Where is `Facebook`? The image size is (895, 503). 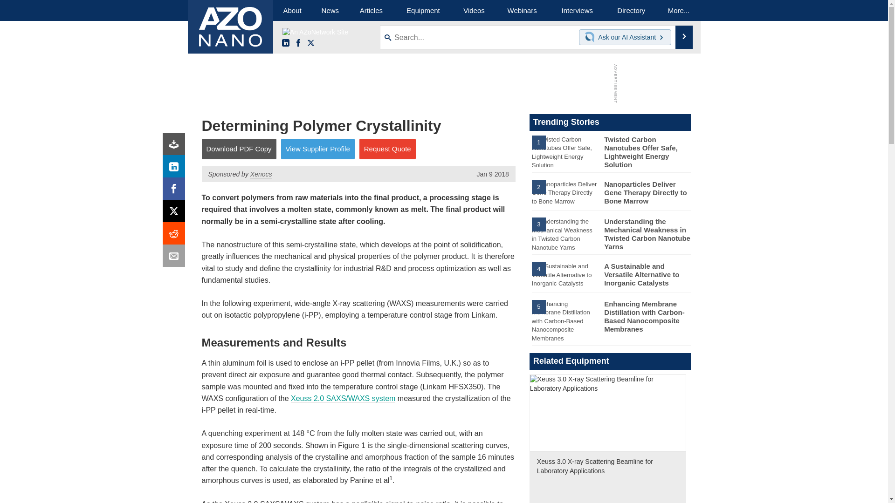 Facebook is located at coordinates (176, 191).